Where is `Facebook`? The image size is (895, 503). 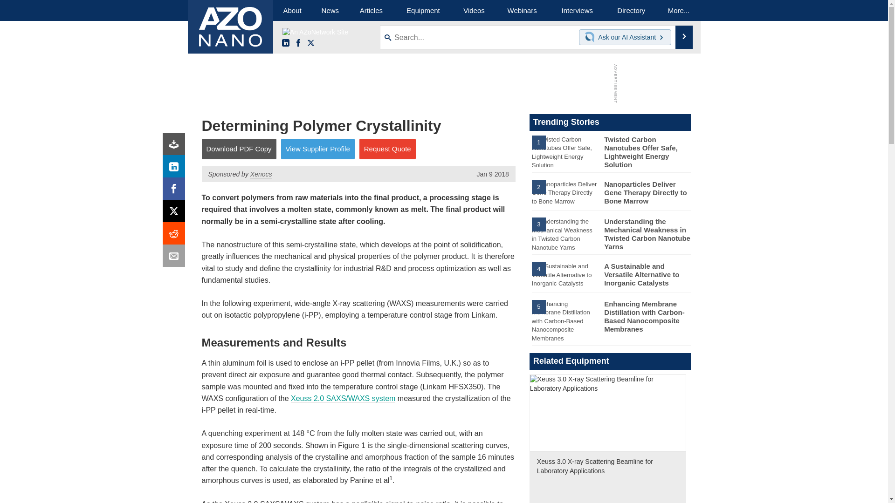 Facebook is located at coordinates (176, 191).